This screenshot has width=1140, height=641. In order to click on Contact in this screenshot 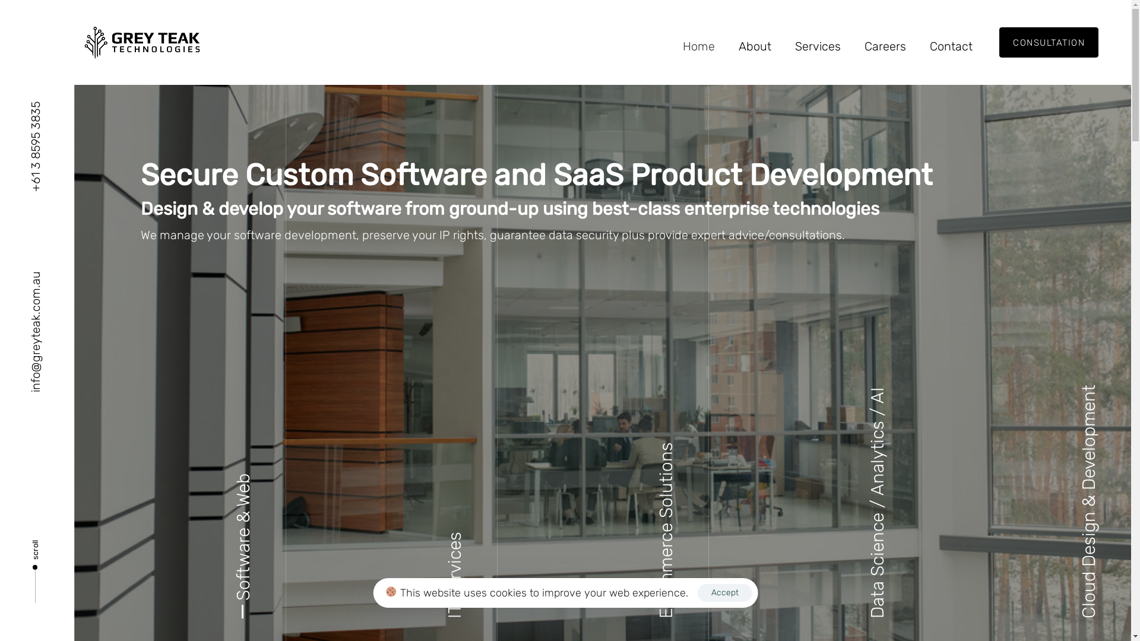, I will do `click(334, 493)`.